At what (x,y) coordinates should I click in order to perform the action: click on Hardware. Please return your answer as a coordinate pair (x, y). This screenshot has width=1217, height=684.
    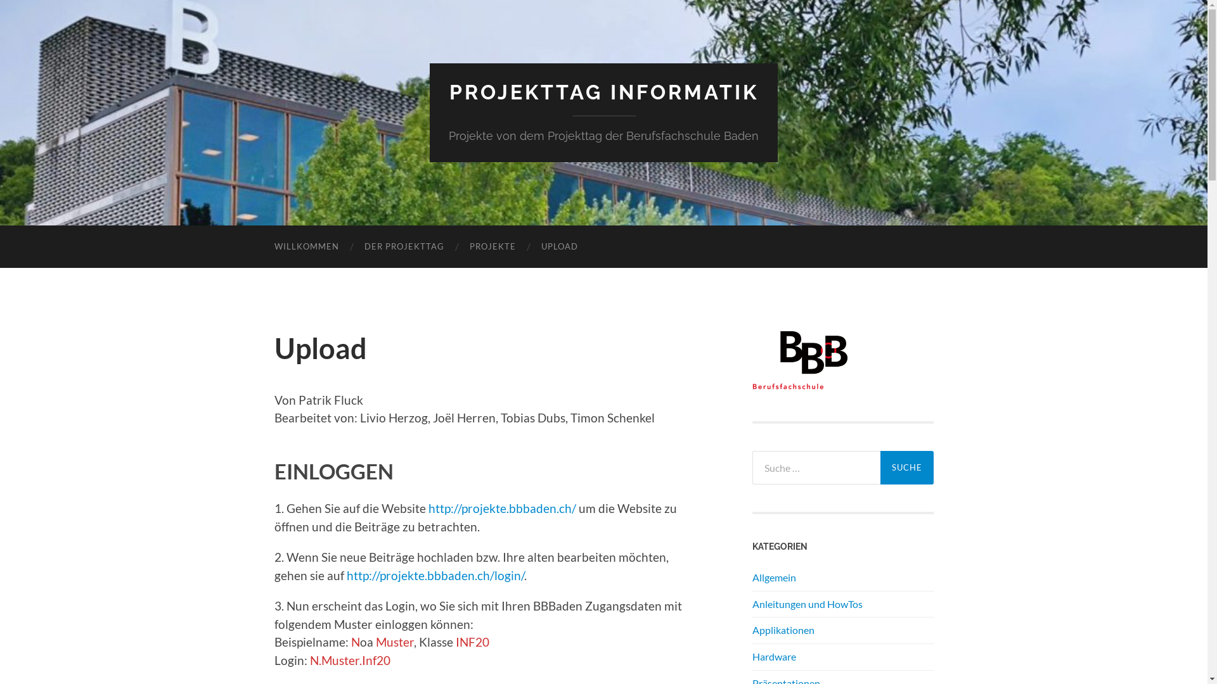
    Looking at the image, I should click on (773, 656).